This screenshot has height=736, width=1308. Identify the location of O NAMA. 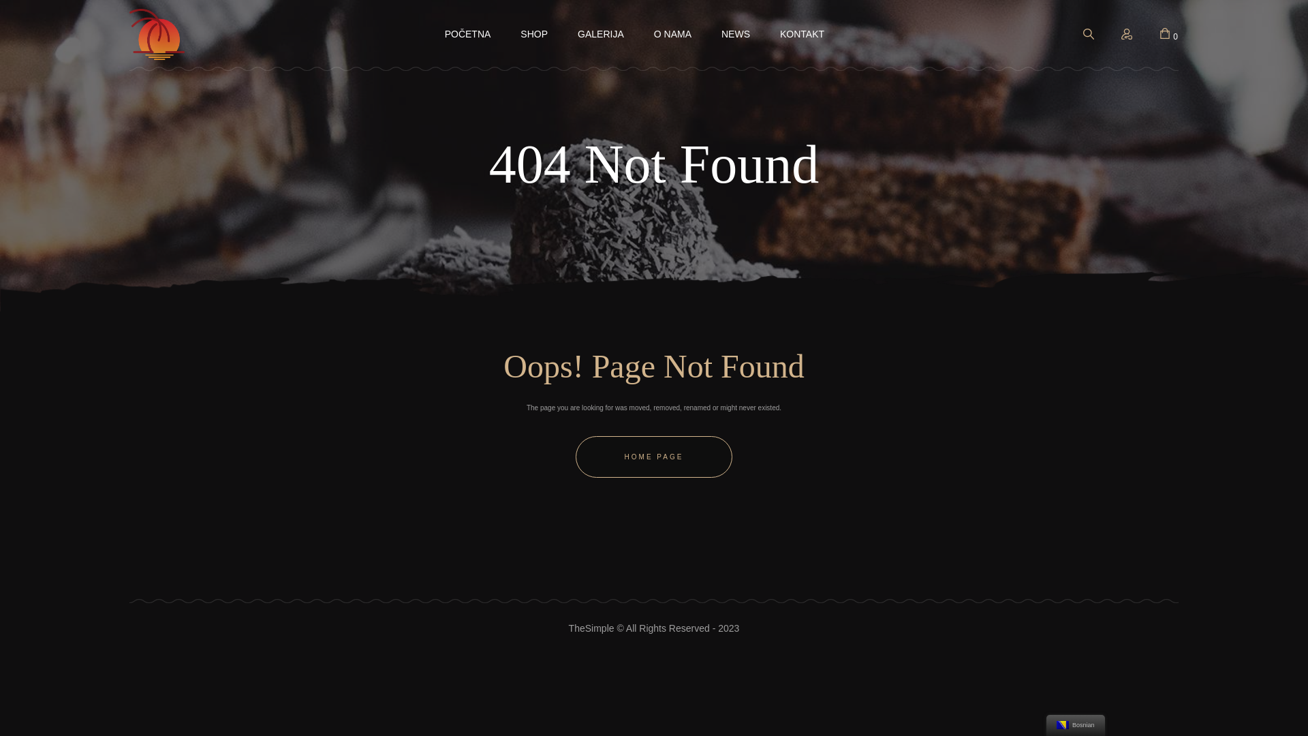
(673, 34).